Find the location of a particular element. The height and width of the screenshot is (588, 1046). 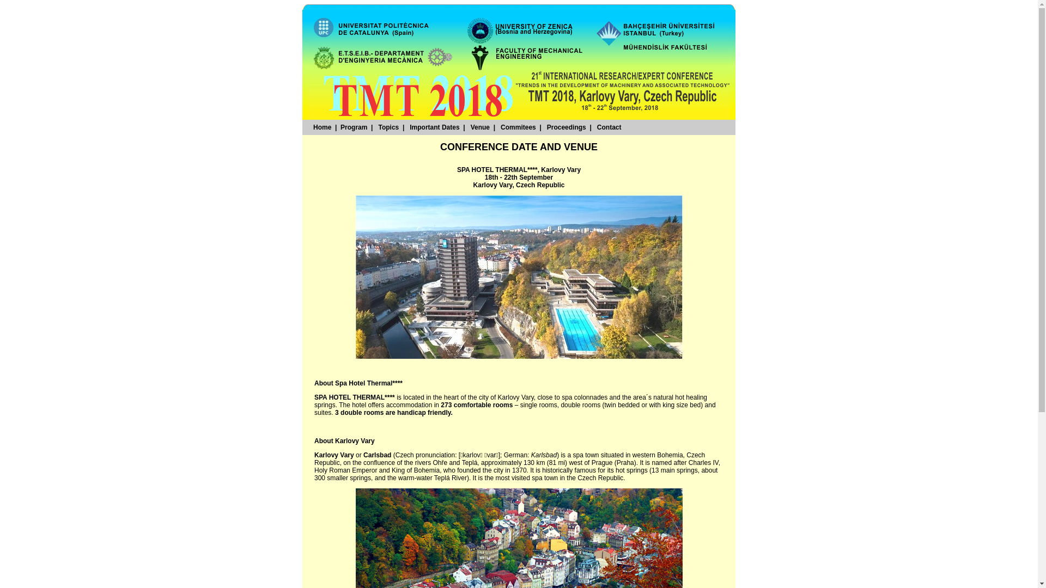

German is located at coordinates (515, 455).